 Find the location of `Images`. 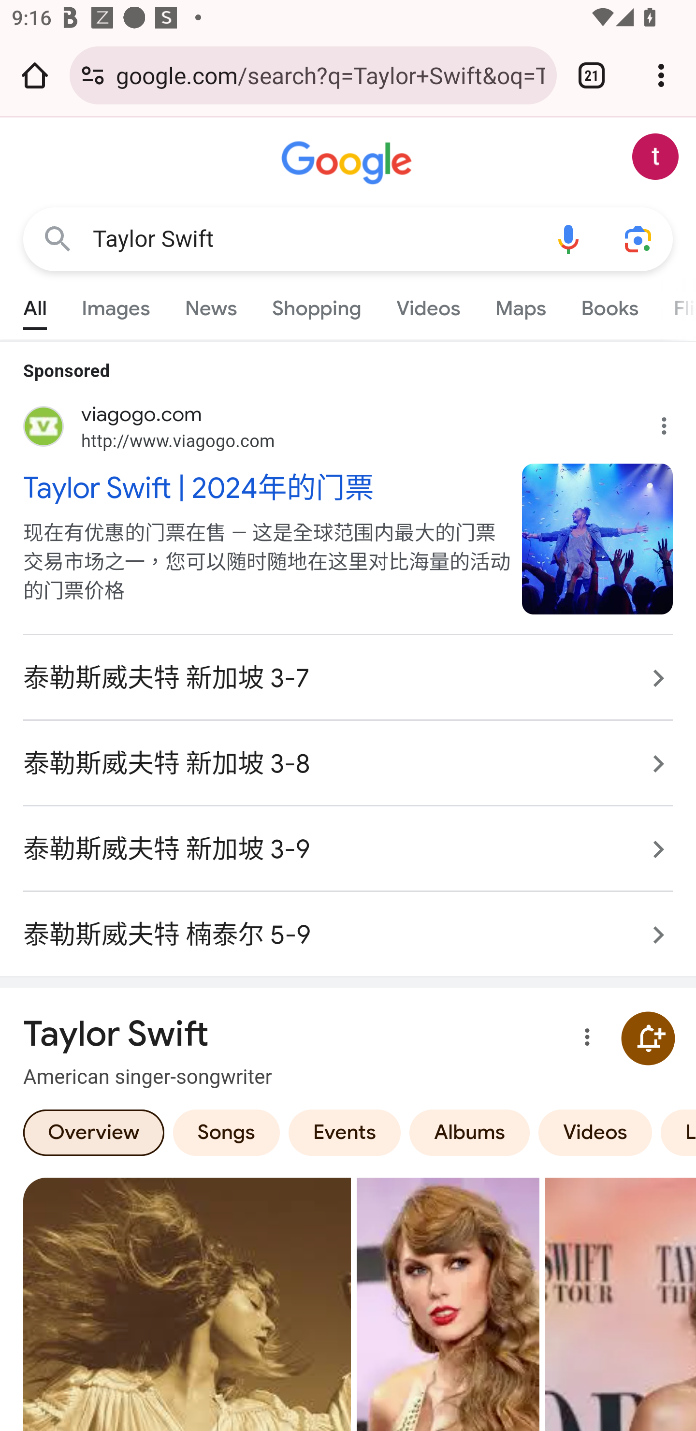

Images is located at coordinates (116, 305).